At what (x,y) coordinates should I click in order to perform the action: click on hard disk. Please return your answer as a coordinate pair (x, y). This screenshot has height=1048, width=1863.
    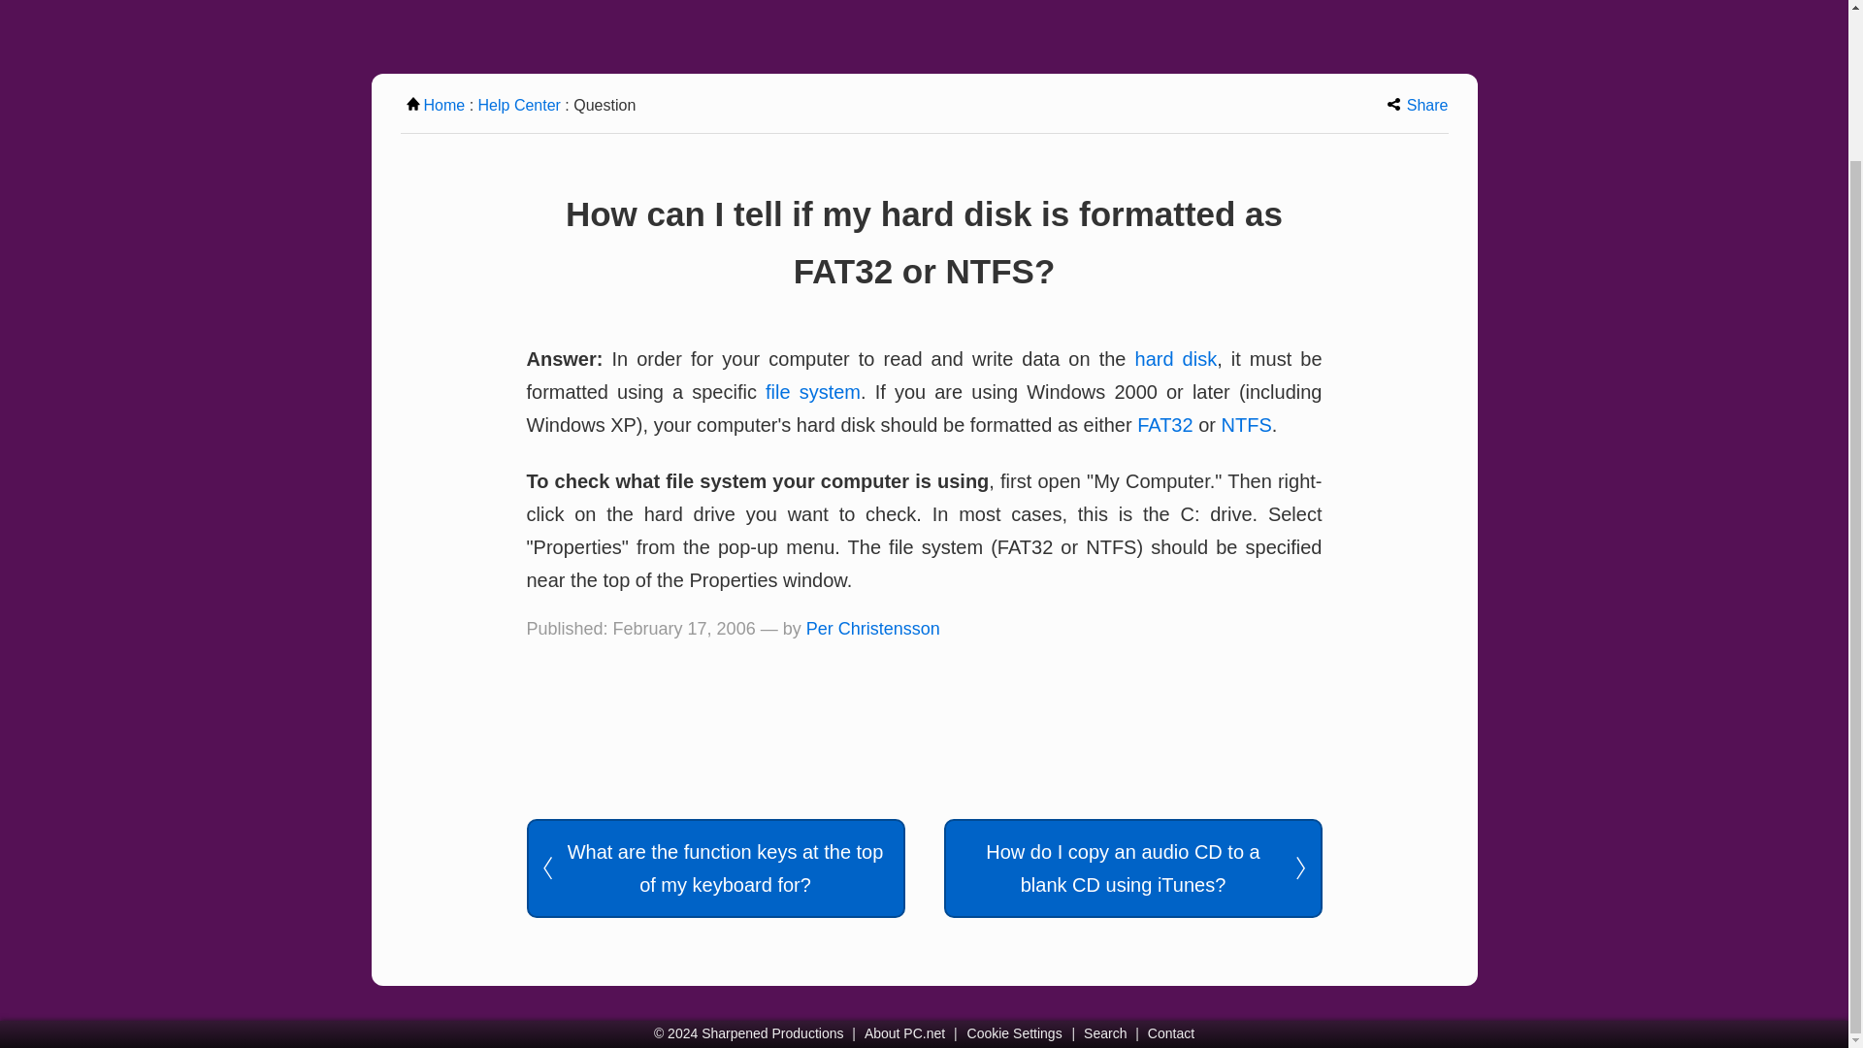
    Looking at the image, I should click on (1176, 359).